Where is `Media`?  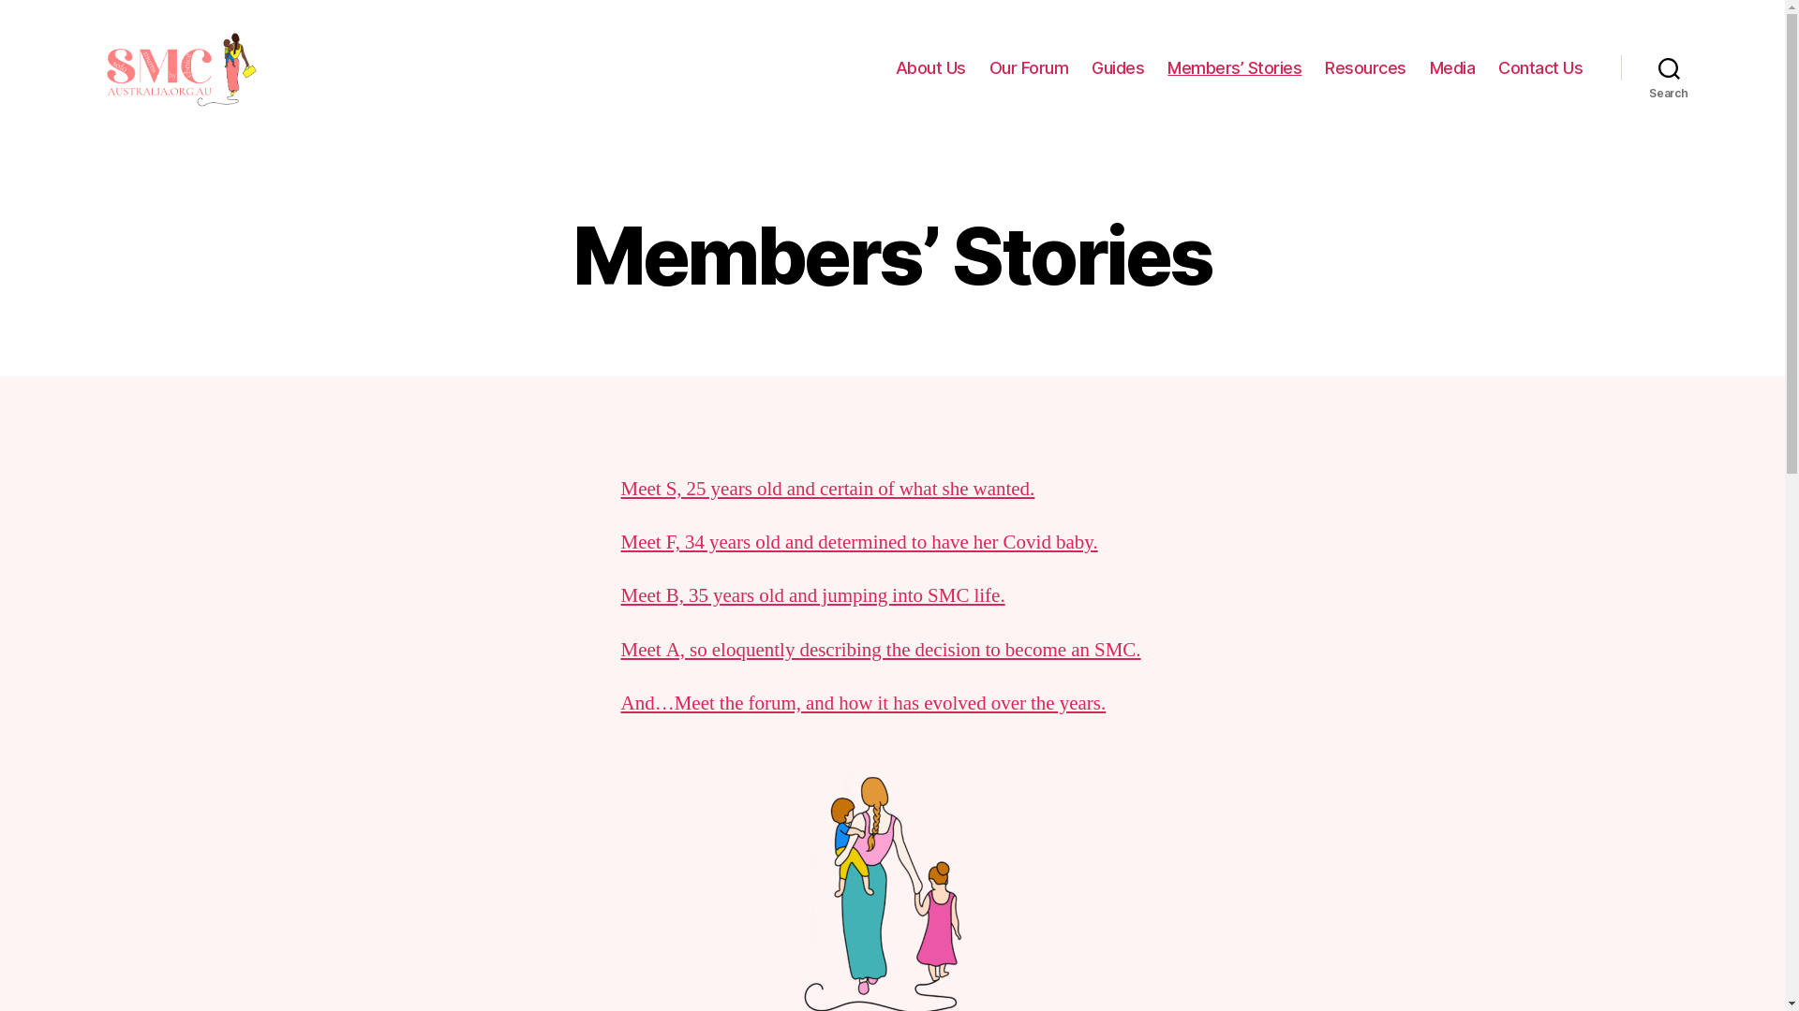
Media is located at coordinates (1452, 68).